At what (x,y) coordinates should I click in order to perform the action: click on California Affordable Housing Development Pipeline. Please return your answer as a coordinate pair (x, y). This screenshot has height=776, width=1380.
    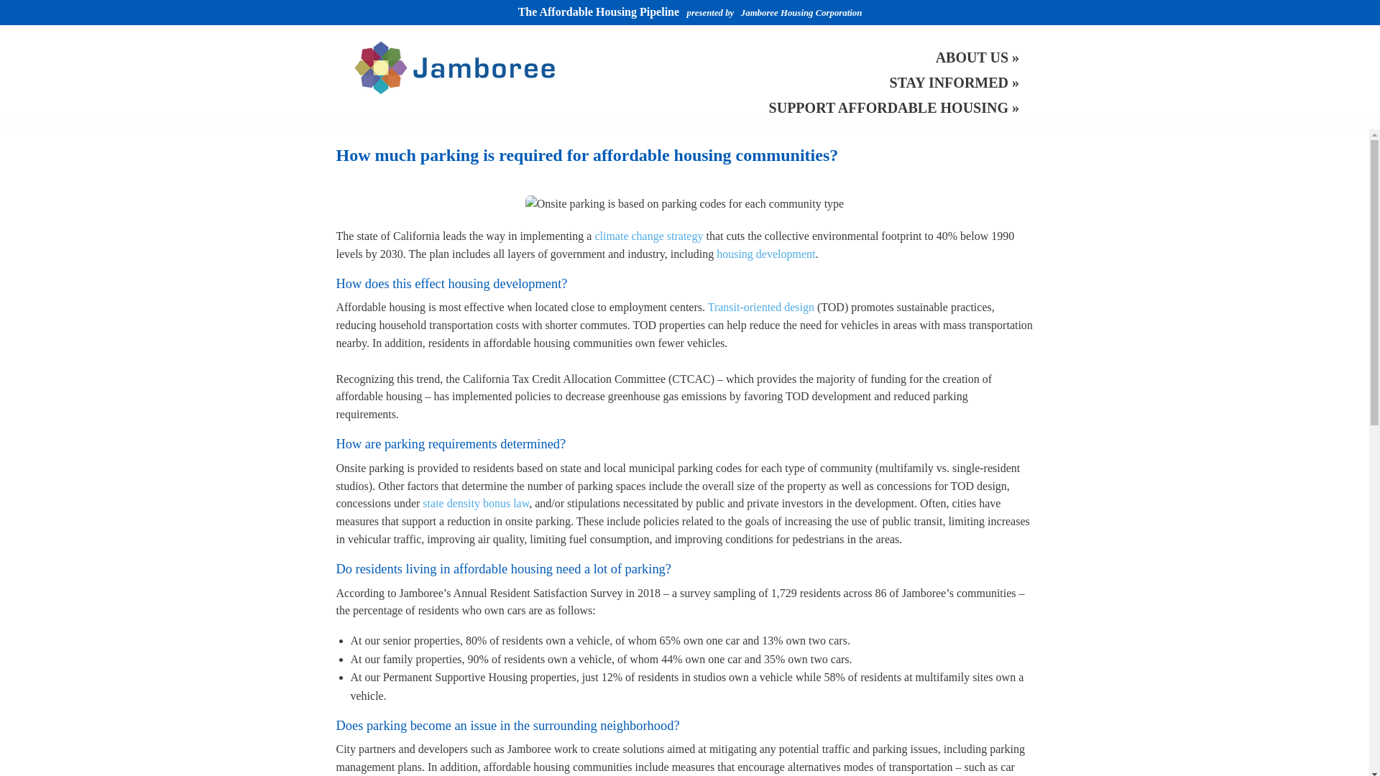
    Looking at the image, I should click on (599, 11).